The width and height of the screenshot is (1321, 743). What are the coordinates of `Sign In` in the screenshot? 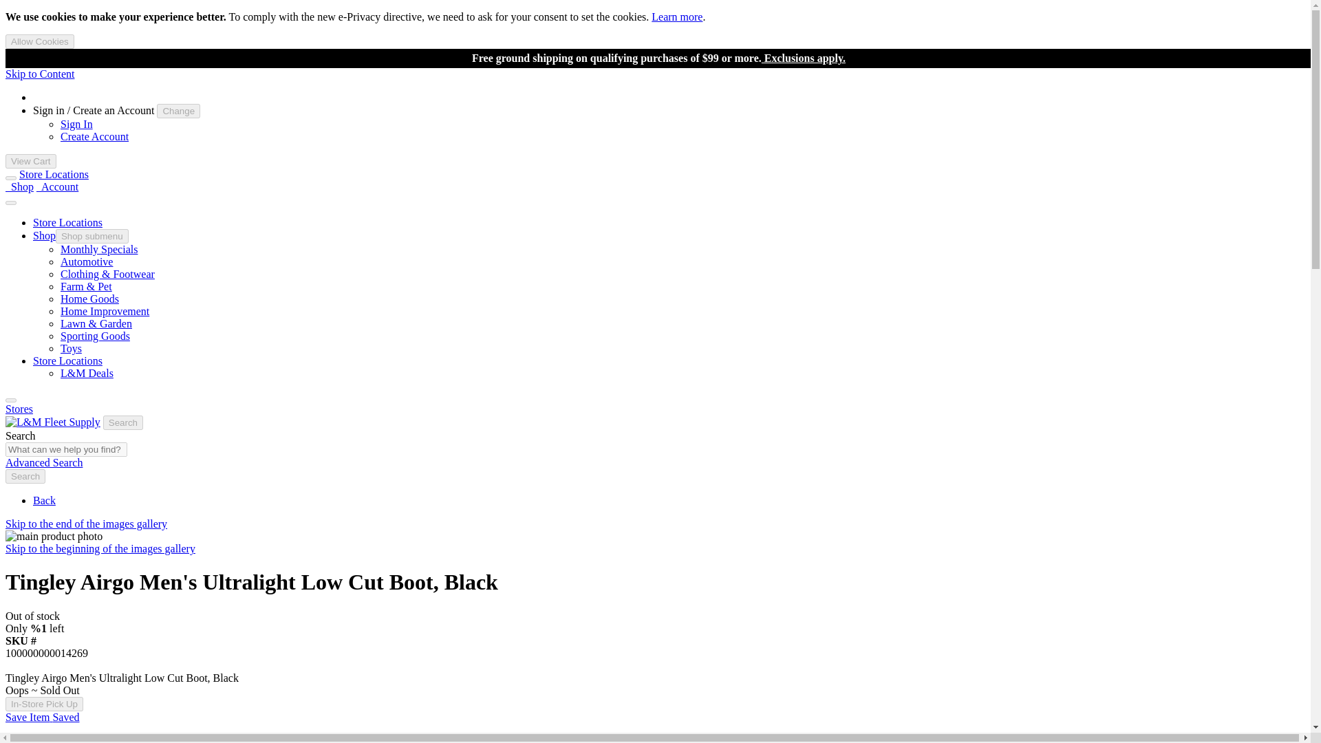 It's located at (76, 124).